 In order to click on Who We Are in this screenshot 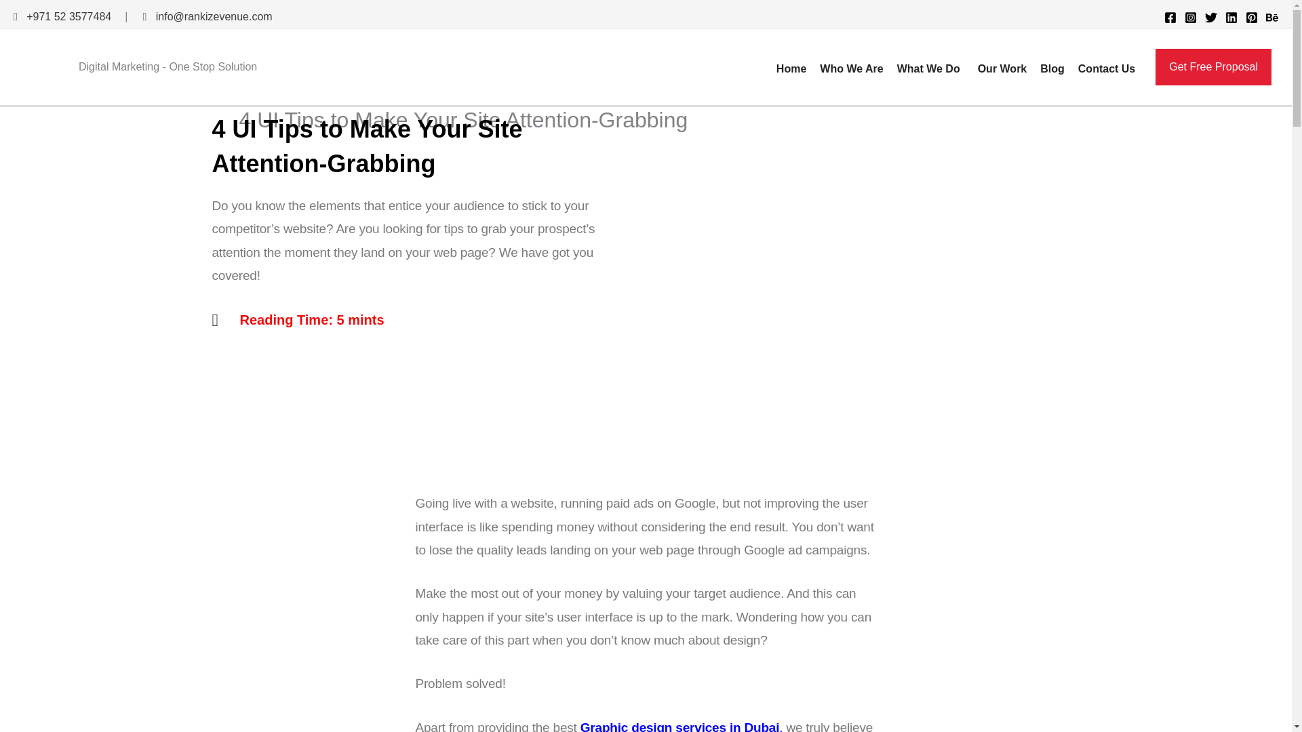, I will do `click(850, 64)`.